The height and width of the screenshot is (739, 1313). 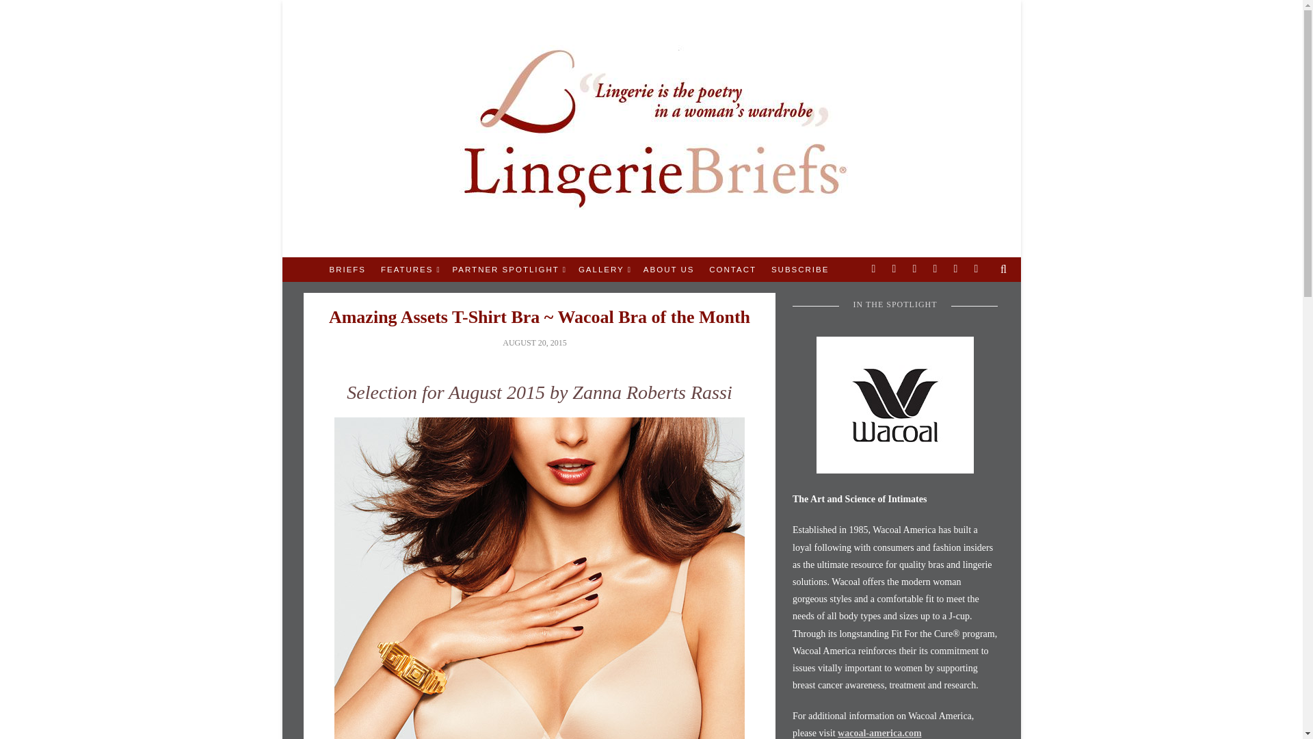 I want to click on wacoal, so click(x=895, y=405).